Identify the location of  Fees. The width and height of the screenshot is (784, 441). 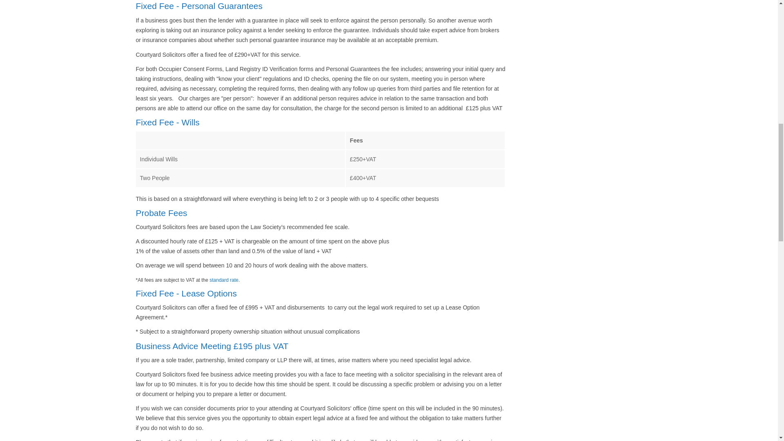
(176, 213).